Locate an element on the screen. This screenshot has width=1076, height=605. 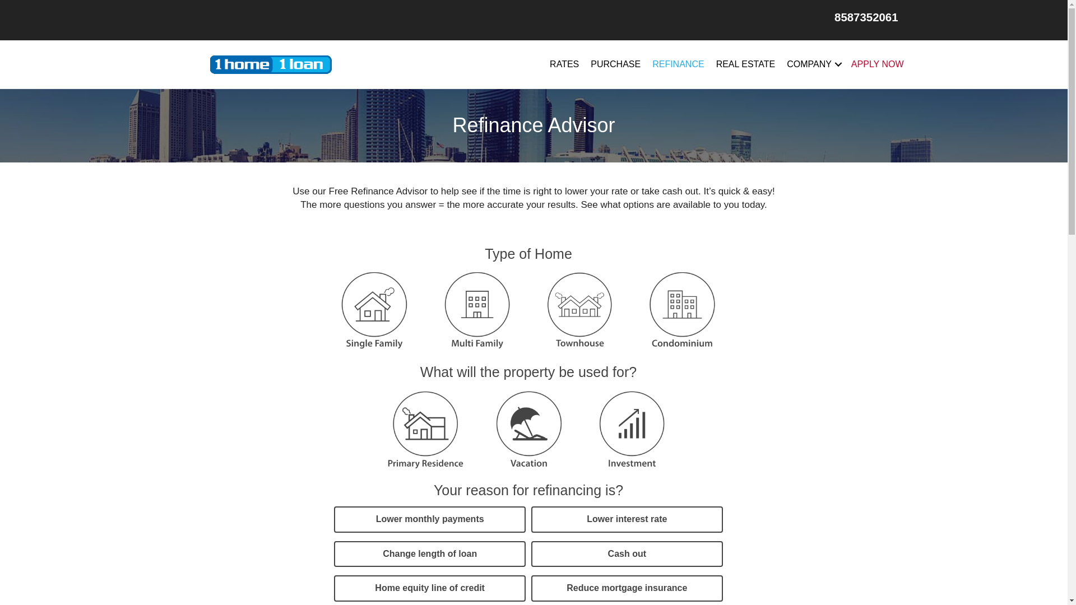
PURCHASE is located at coordinates (615, 64).